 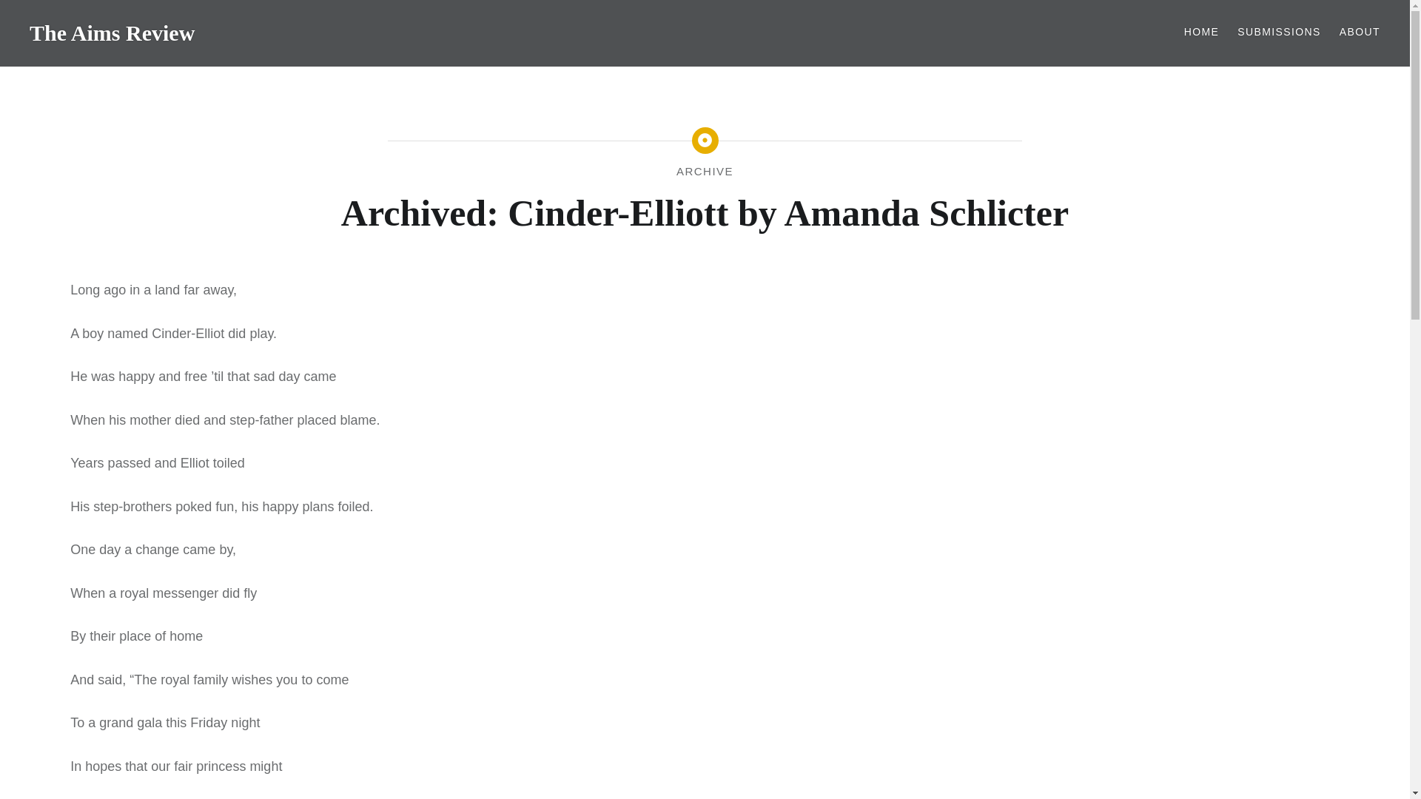 I want to click on SUBMISSIONS, so click(x=1279, y=33).